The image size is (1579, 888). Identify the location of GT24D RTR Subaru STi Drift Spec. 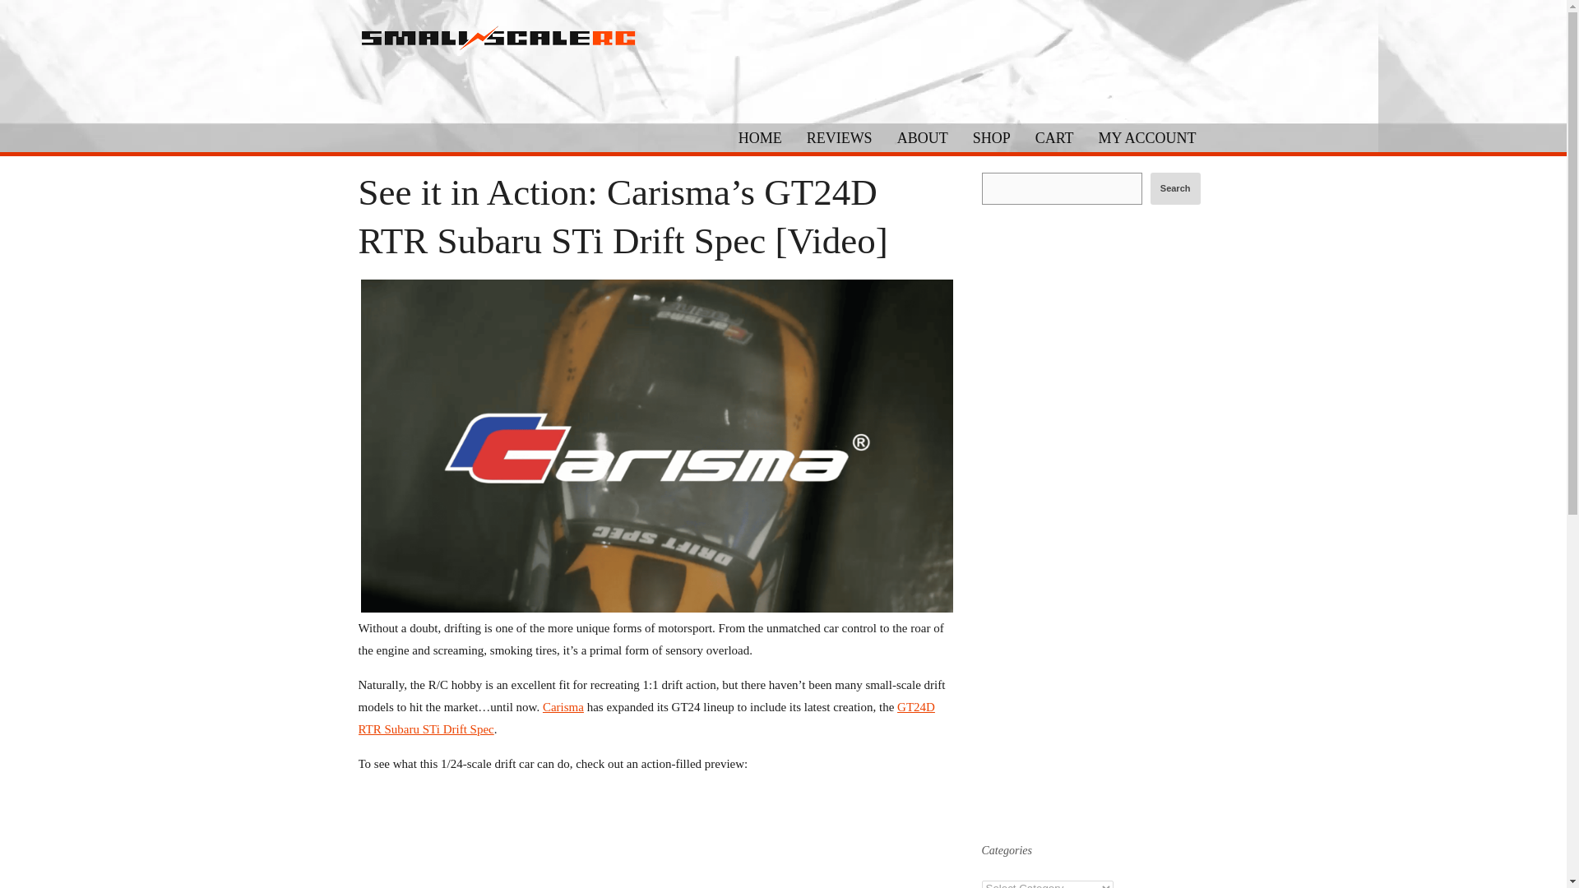
(646, 719).